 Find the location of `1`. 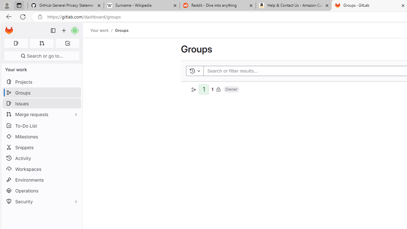

1 is located at coordinates (212, 89).